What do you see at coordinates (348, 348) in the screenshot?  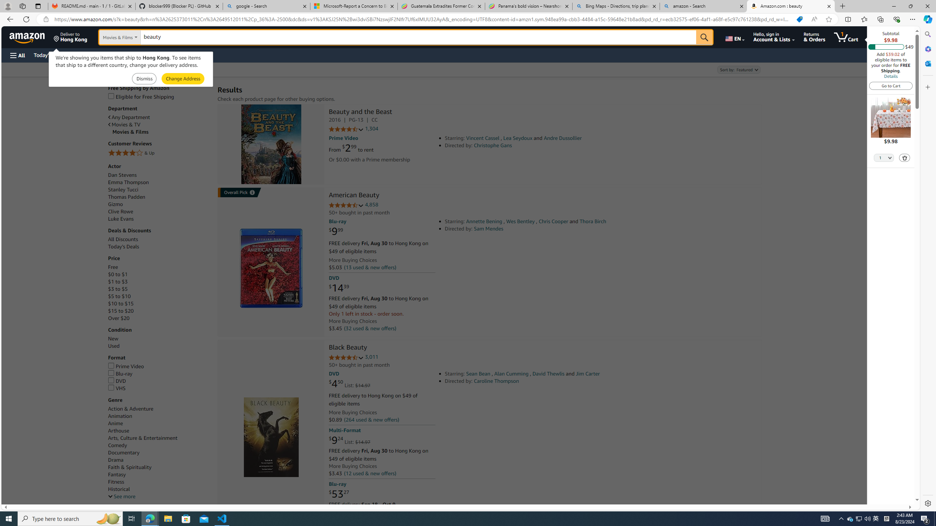 I see `Black Beauty` at bounding box center [348, 348].